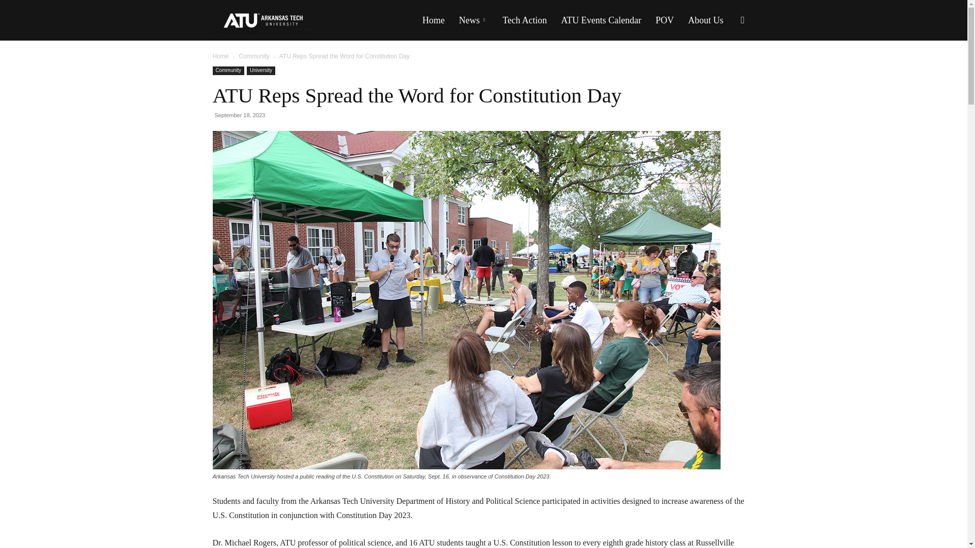  What do you see at coordinates (261, 70) in the screenshot?
I see `University` at bounding box center [261, 70].